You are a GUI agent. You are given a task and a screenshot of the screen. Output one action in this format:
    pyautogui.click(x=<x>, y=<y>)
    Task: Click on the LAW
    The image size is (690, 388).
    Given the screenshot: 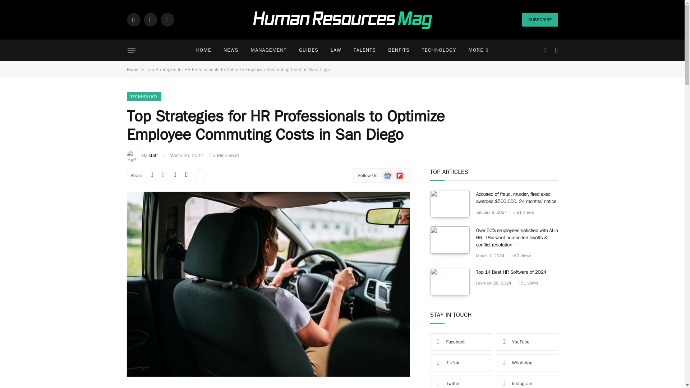 What is the action you would take?
    pyautogui.click(x=336, y=50)
    